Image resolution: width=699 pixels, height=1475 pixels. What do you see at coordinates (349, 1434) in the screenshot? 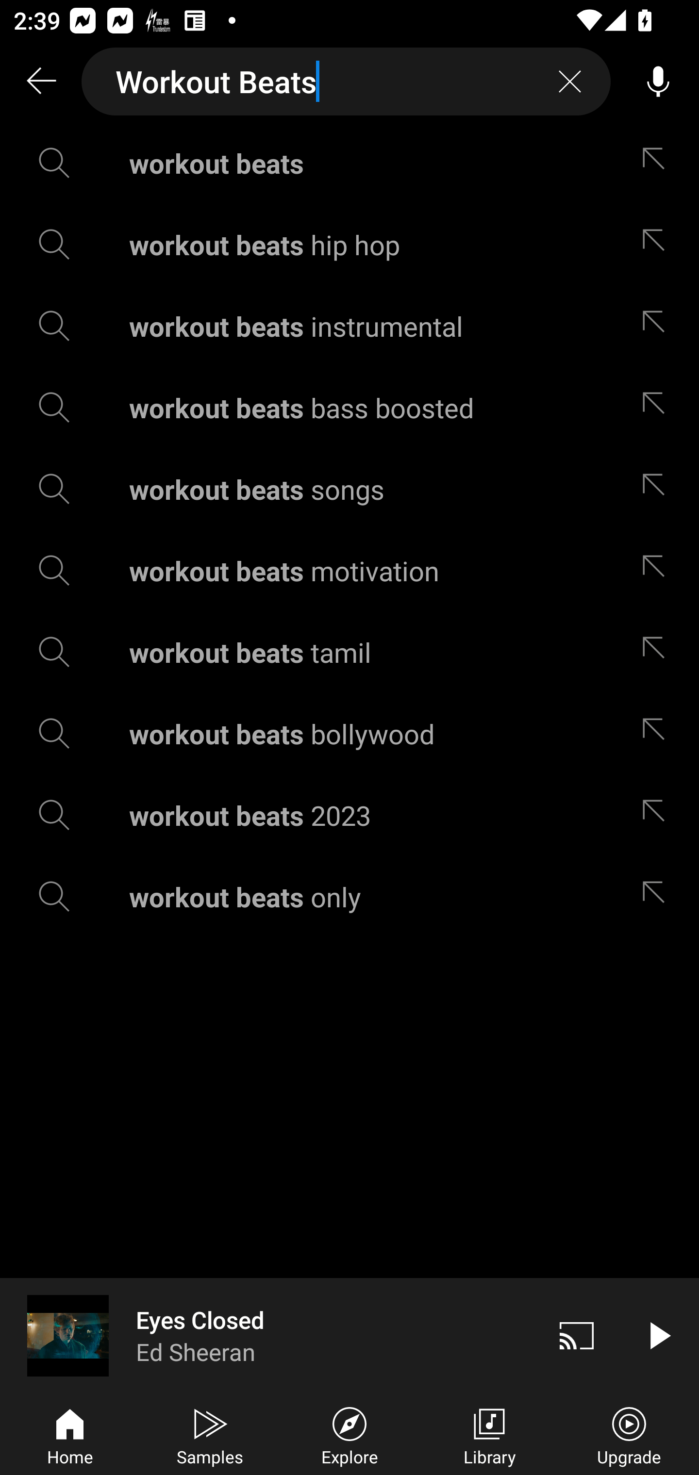
I see `Explore` at bounding box center [349, 1434].